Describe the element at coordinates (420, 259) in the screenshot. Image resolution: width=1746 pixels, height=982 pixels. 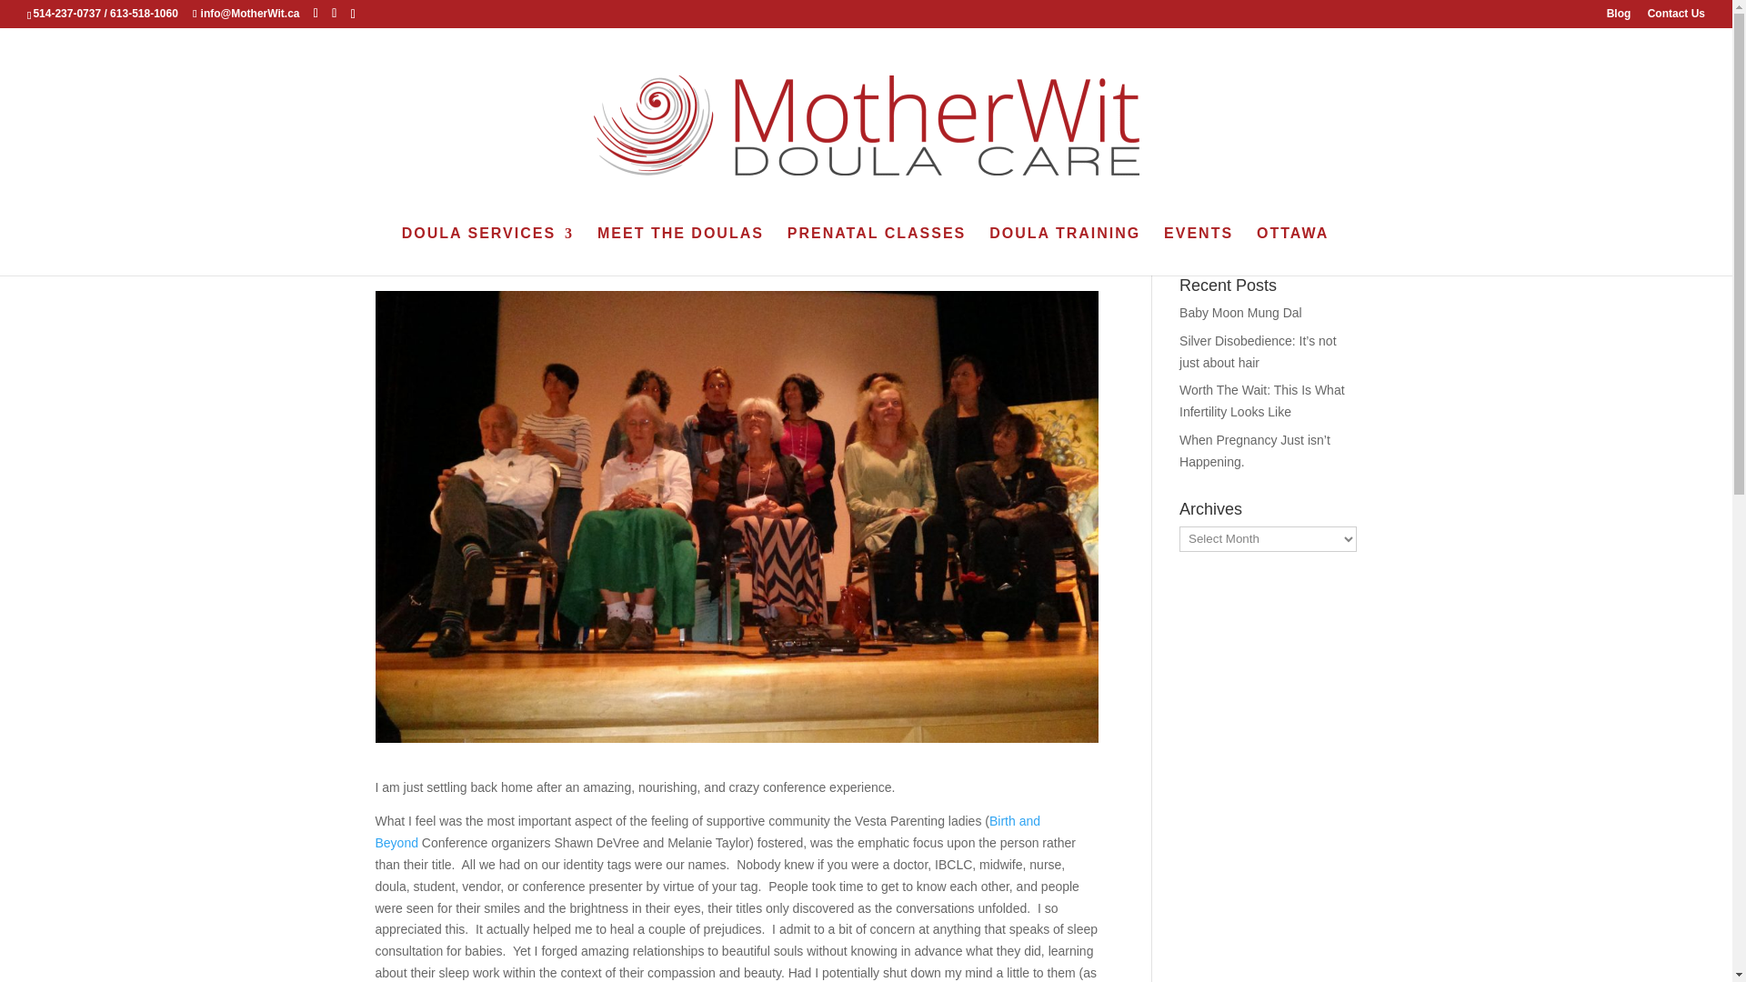
I see `Posts by MotherWit` at that location.